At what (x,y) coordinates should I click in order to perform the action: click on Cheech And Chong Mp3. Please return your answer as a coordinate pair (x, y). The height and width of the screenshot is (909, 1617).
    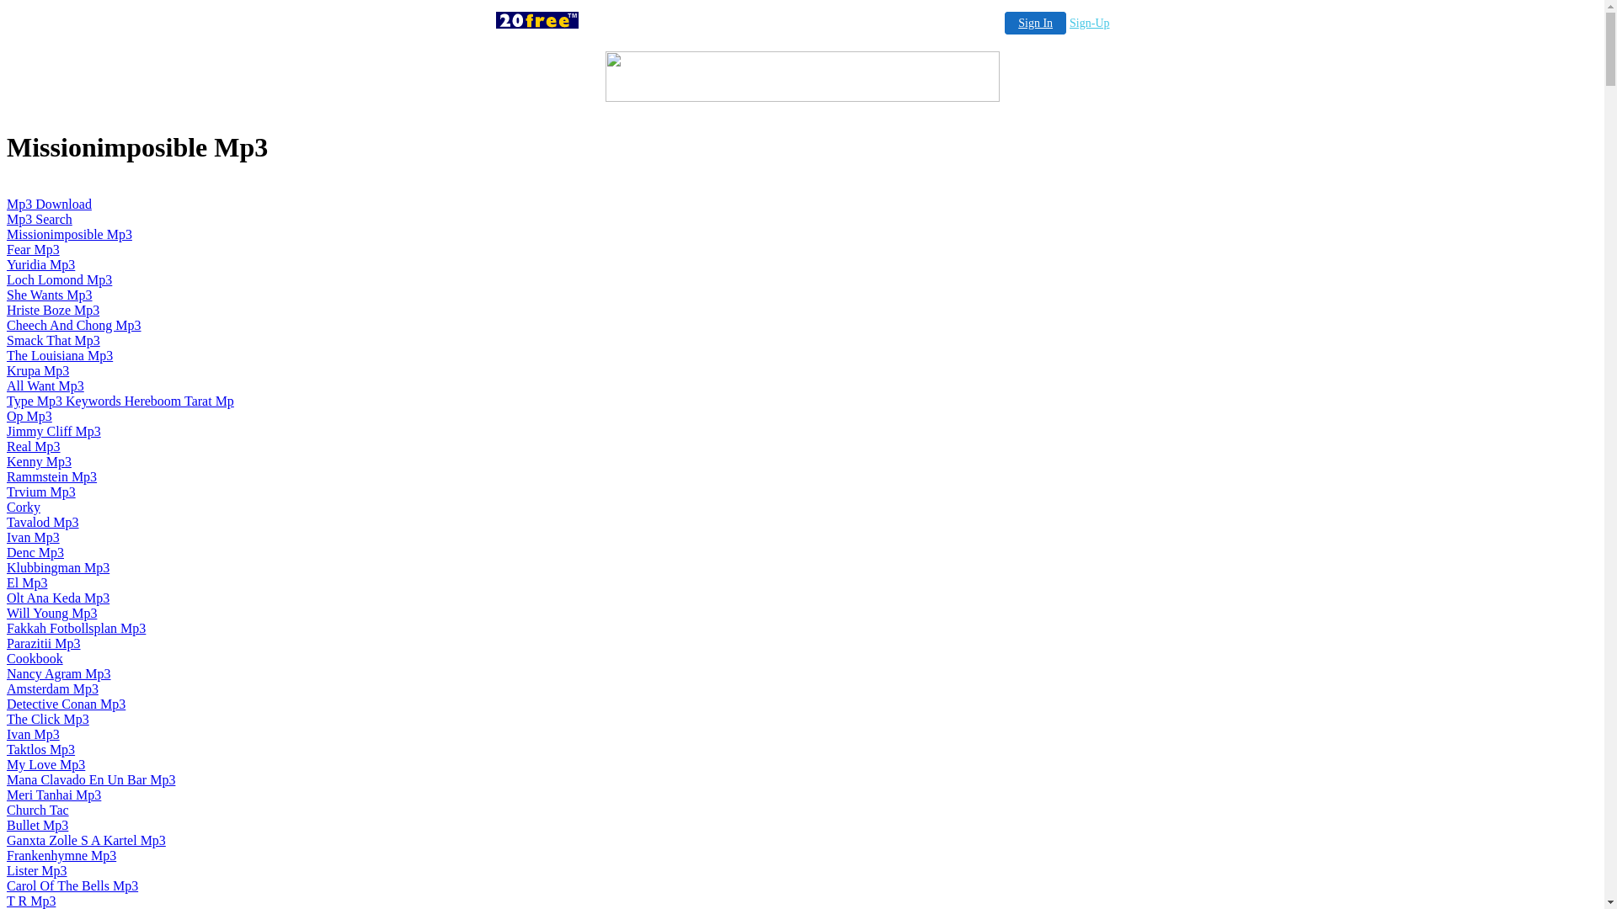
    Looking at the image, I should click on (74, 325).